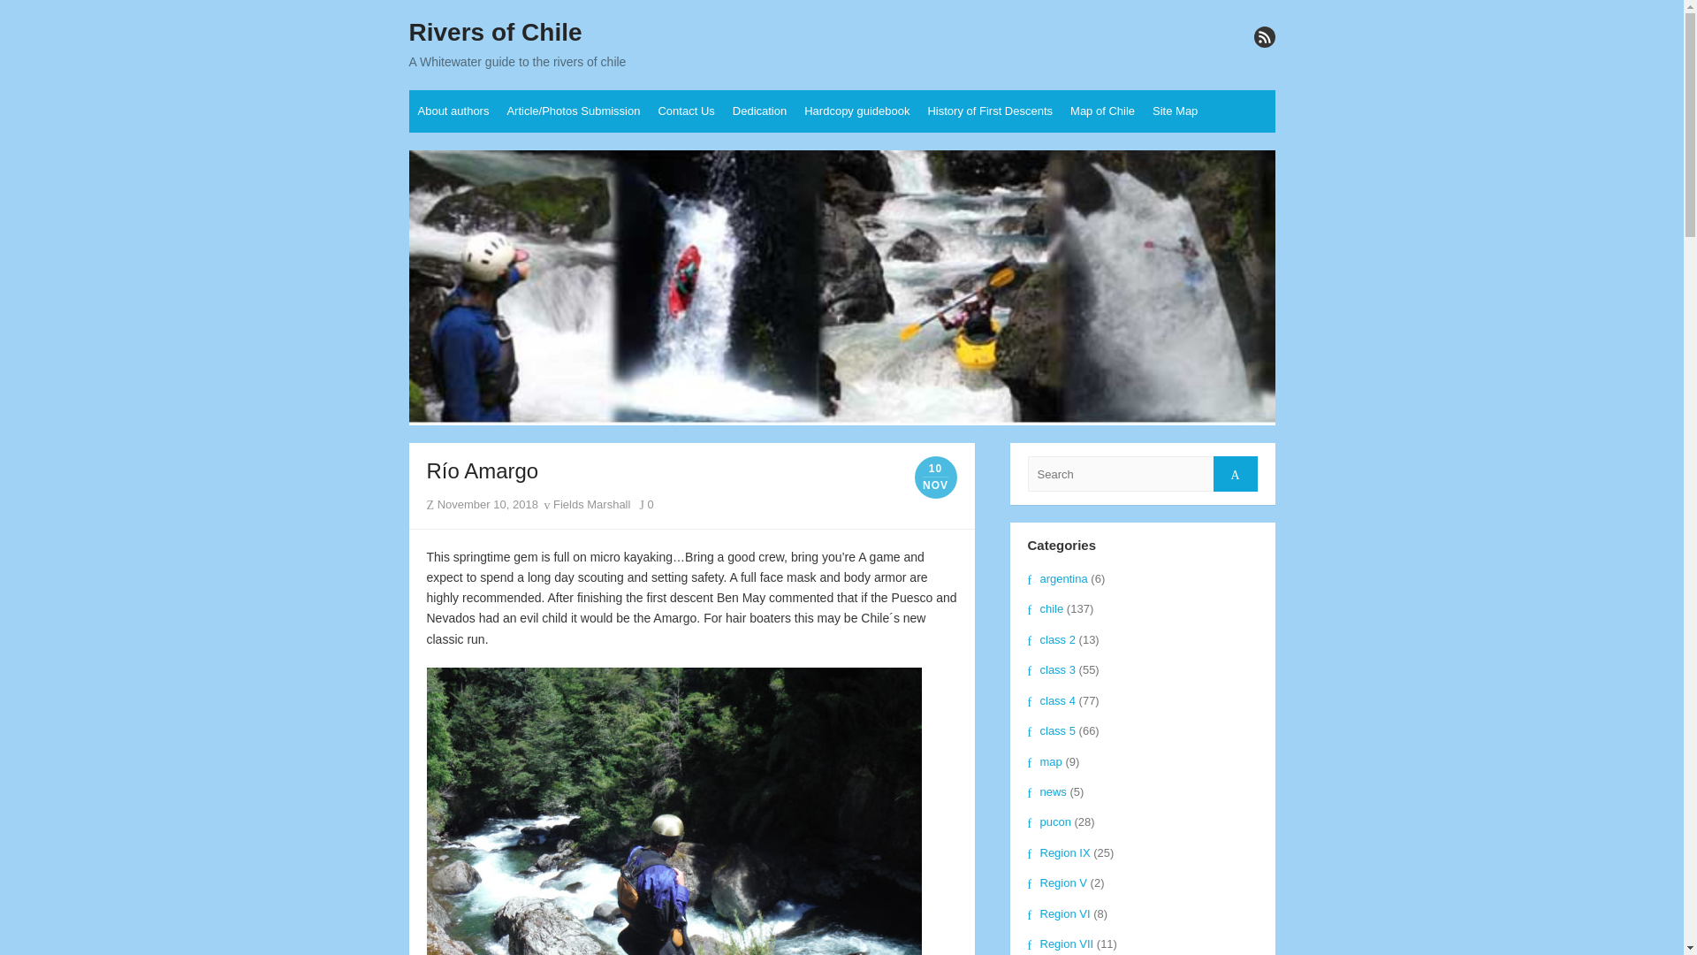 This screenshot has height=955, width=1697. What do you see at coordinates (1044, 762) in the screenshot?
I see `map` at bounding box center [1044, 762].